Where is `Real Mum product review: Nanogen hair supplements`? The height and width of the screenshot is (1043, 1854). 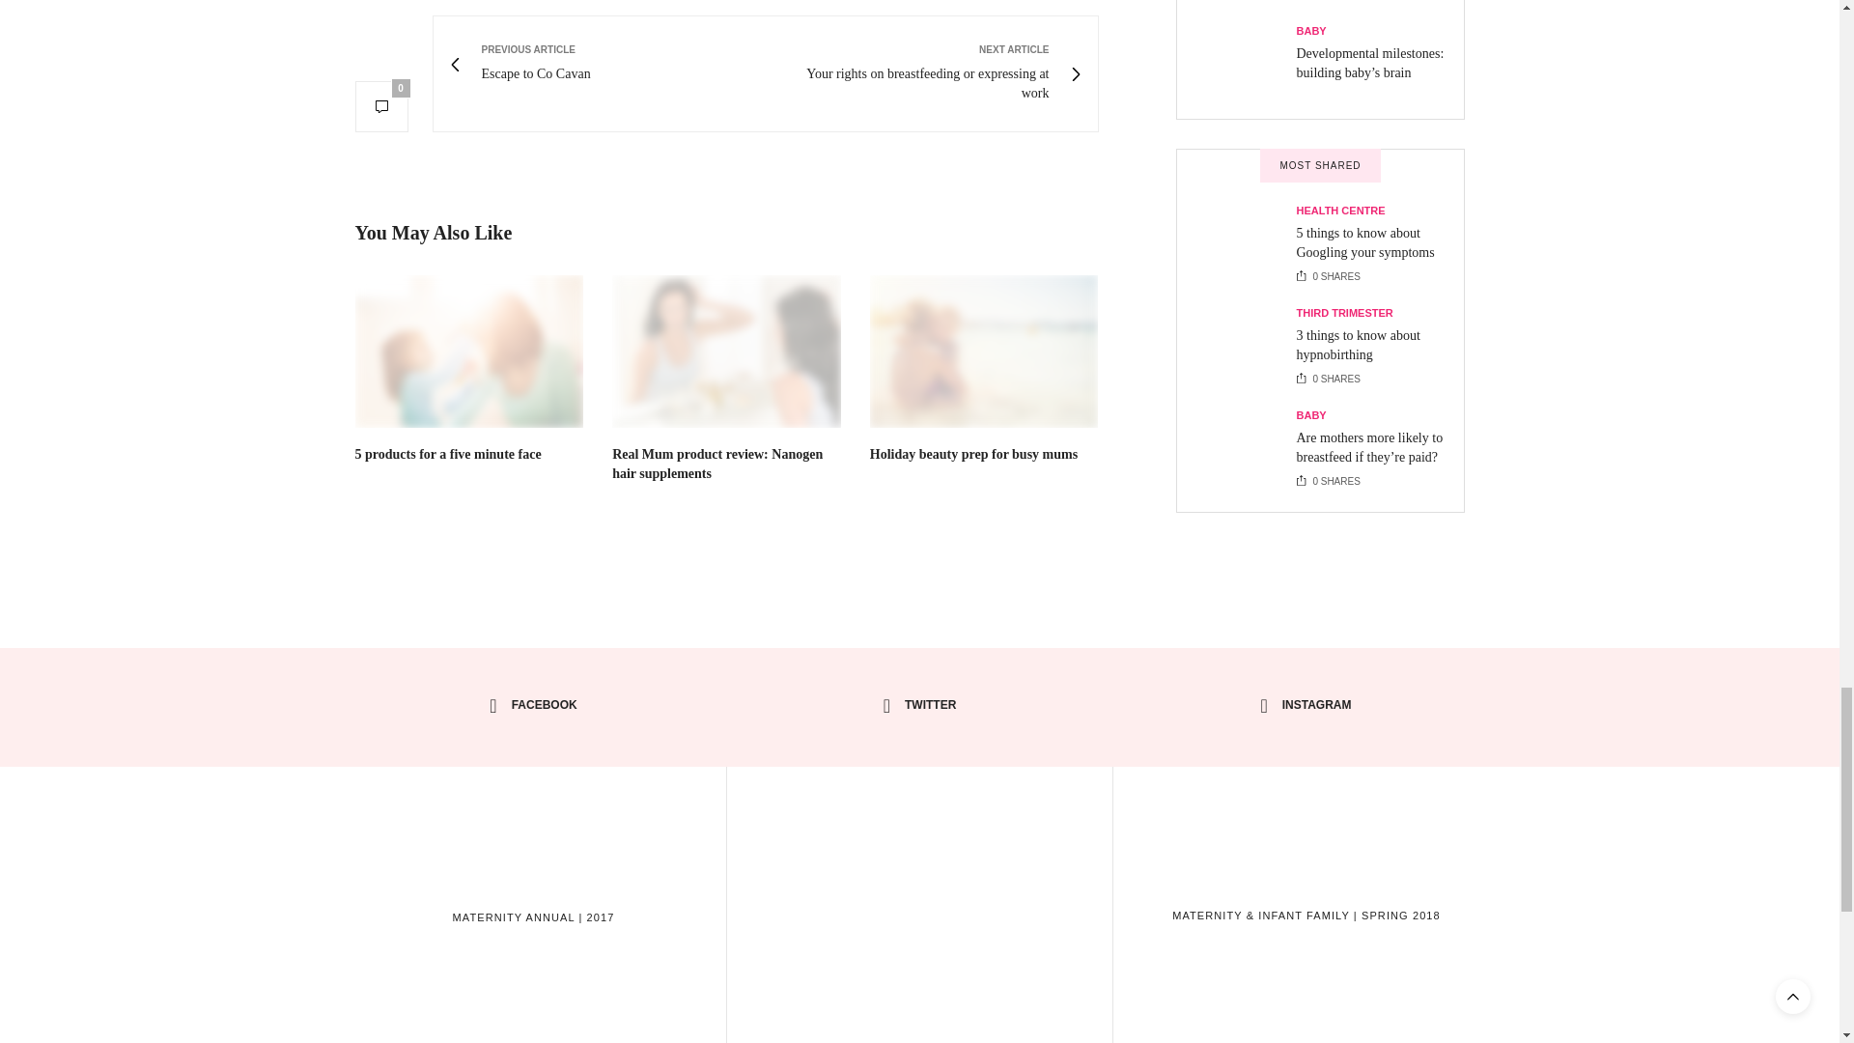 Real Mum product review: Nanogen hair supplements is located at coordinates (726, 352).